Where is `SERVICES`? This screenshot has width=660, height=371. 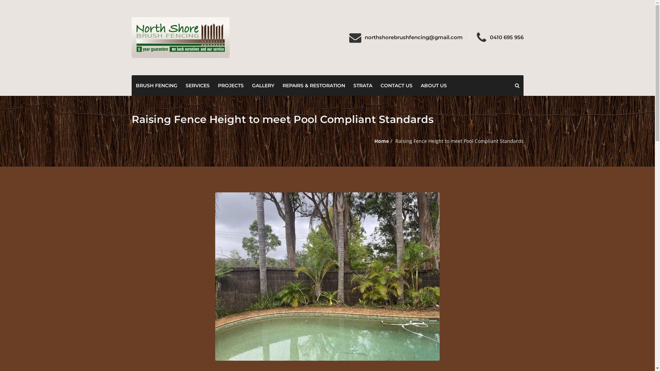
SERVICES is located at coordinates (198, 86).